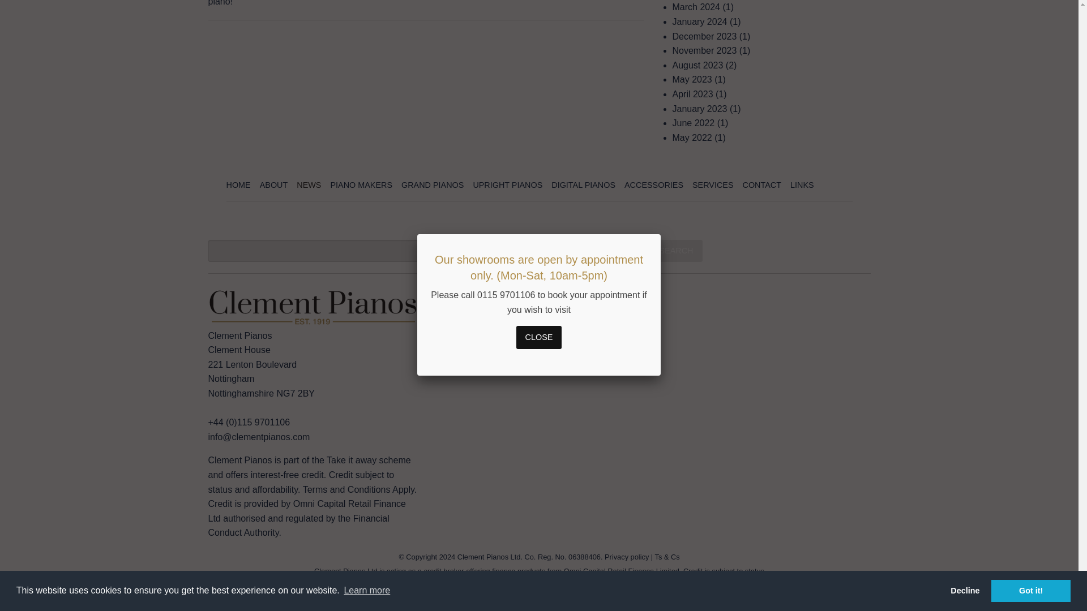 The height and width of the screenshot is (611, 1087). Describe the element at coordinates (507, 184) in the screenshot. I see `Upright Pianos` at that location.